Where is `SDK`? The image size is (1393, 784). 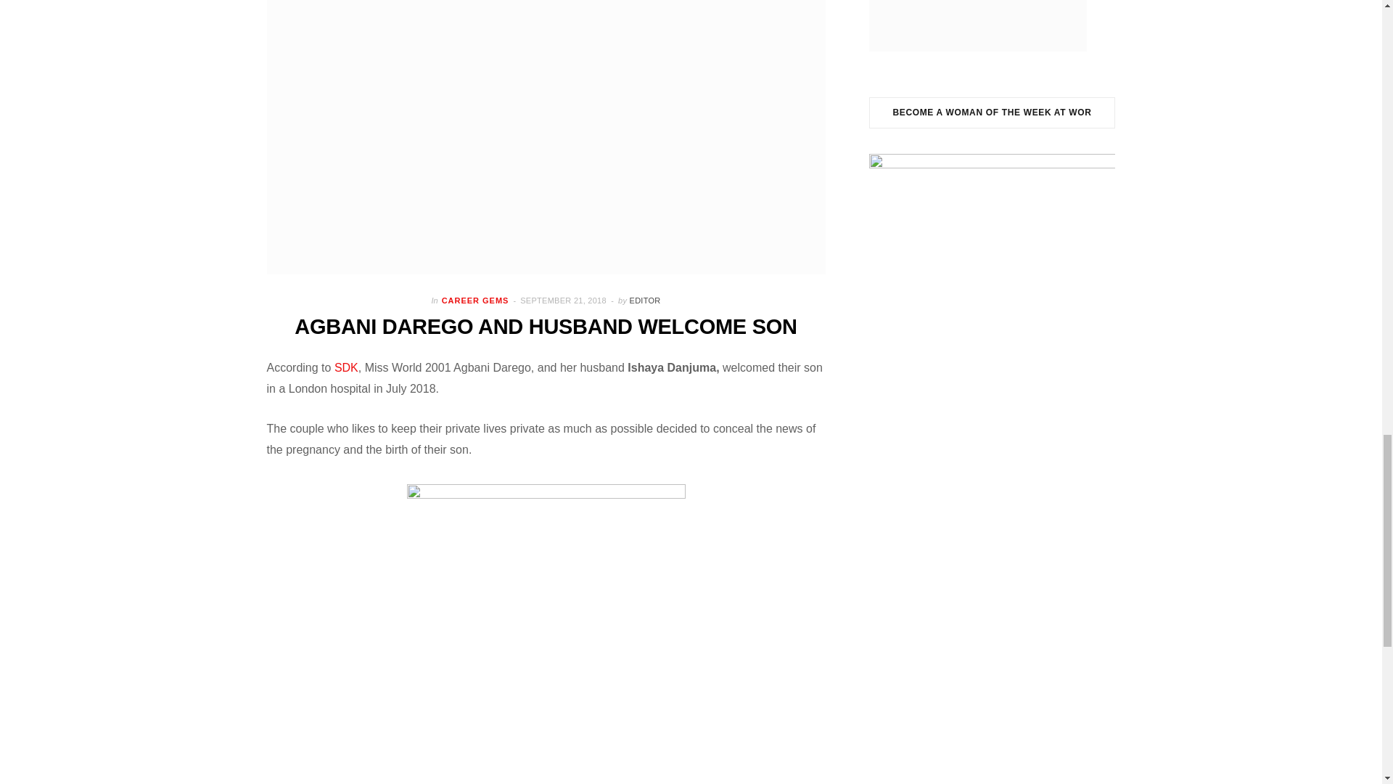 SDK is located at coordinates (345, 367).